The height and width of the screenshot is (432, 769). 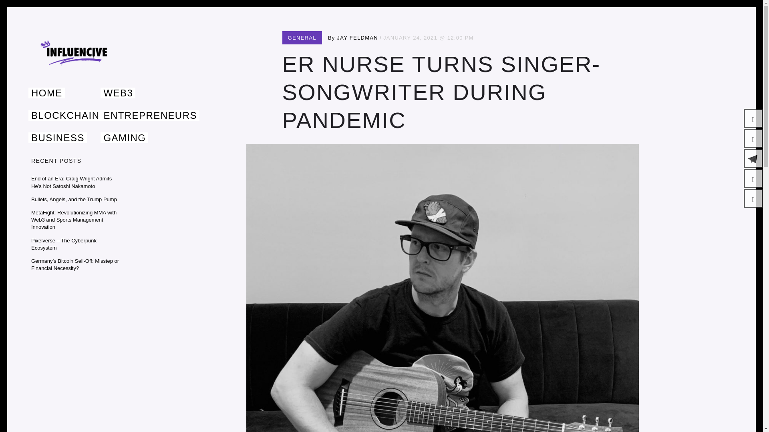 What do you see at coordinates (65, 115) in the screenshot?
I see `BLOCKCHAIN` at bounding box center [65, 115].